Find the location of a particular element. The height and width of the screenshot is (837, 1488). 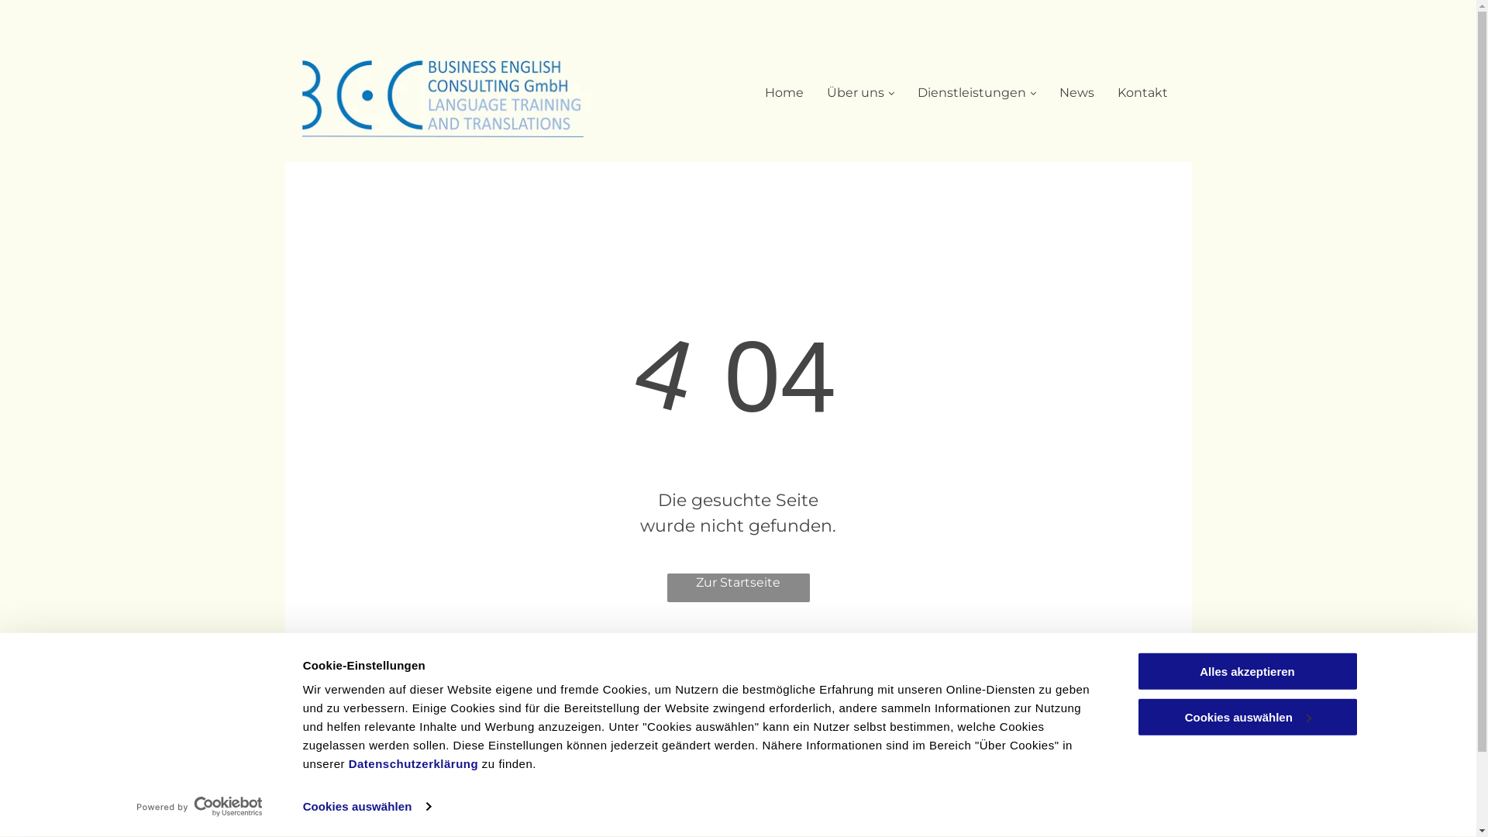

Datenschutz is located at coordinates (1127, 761).